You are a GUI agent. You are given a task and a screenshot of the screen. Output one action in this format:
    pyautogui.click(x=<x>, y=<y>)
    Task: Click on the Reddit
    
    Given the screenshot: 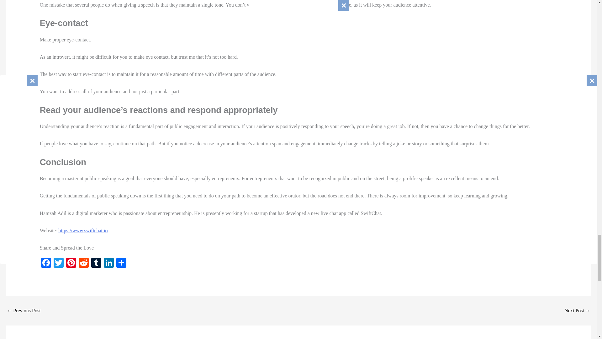 What is the action you would take?
    pyautogui.click(x=83, y=263)
    